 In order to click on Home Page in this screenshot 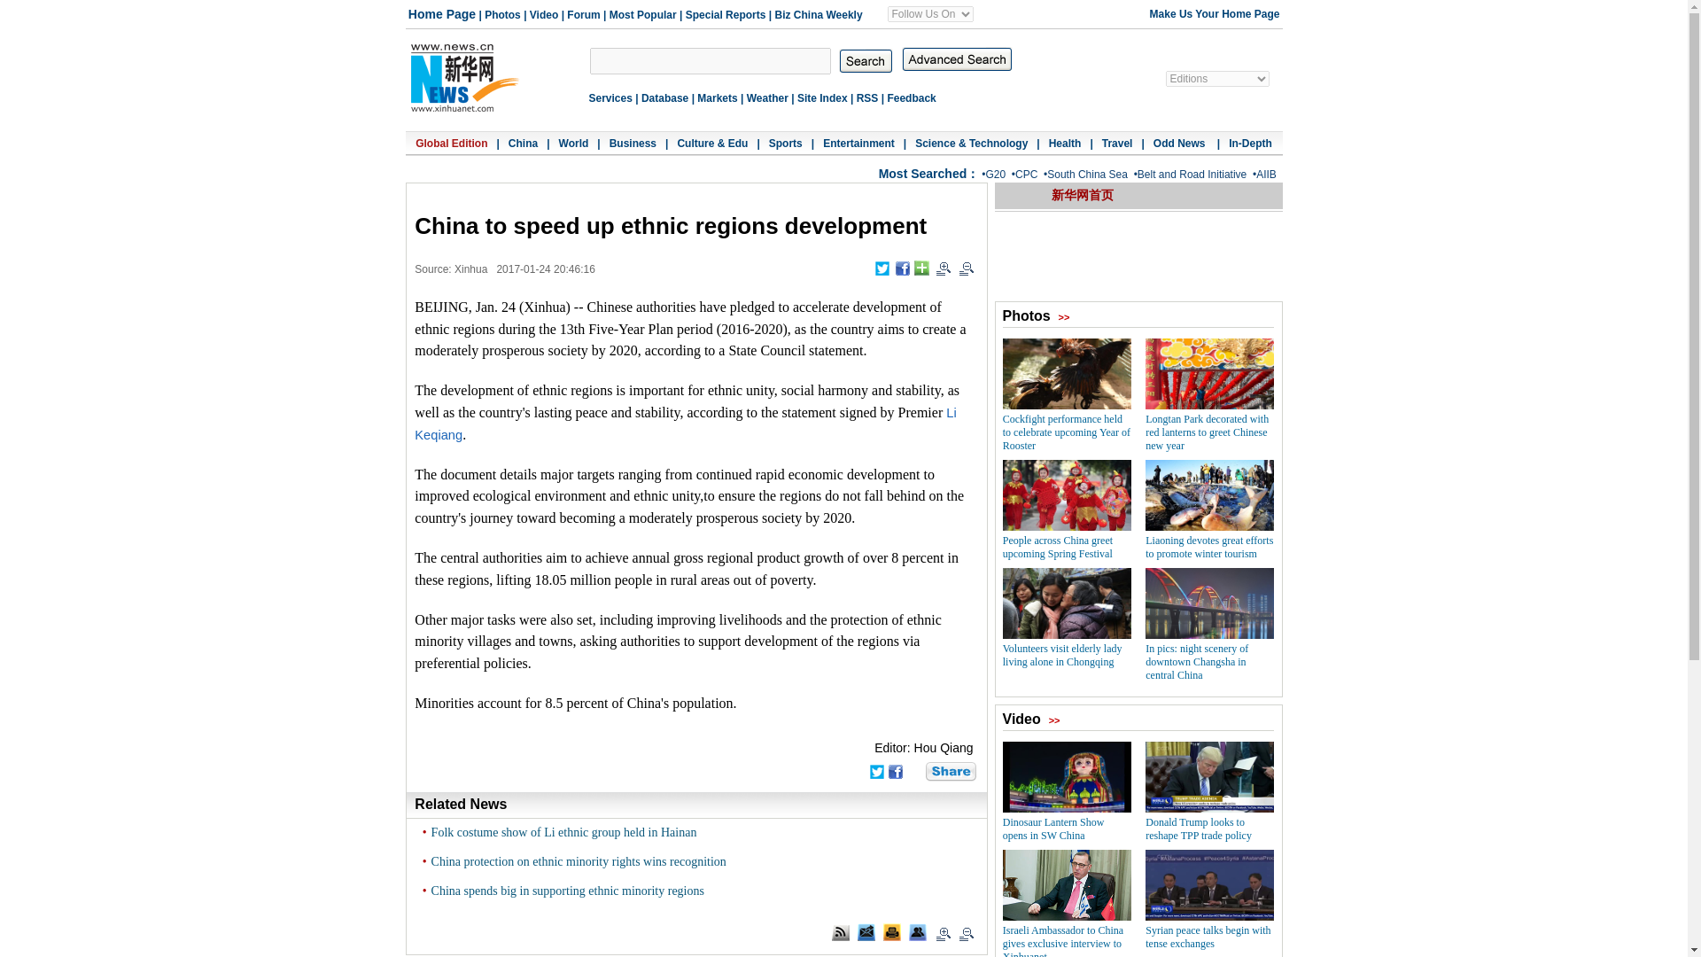, I will do `click(441, 14)`.